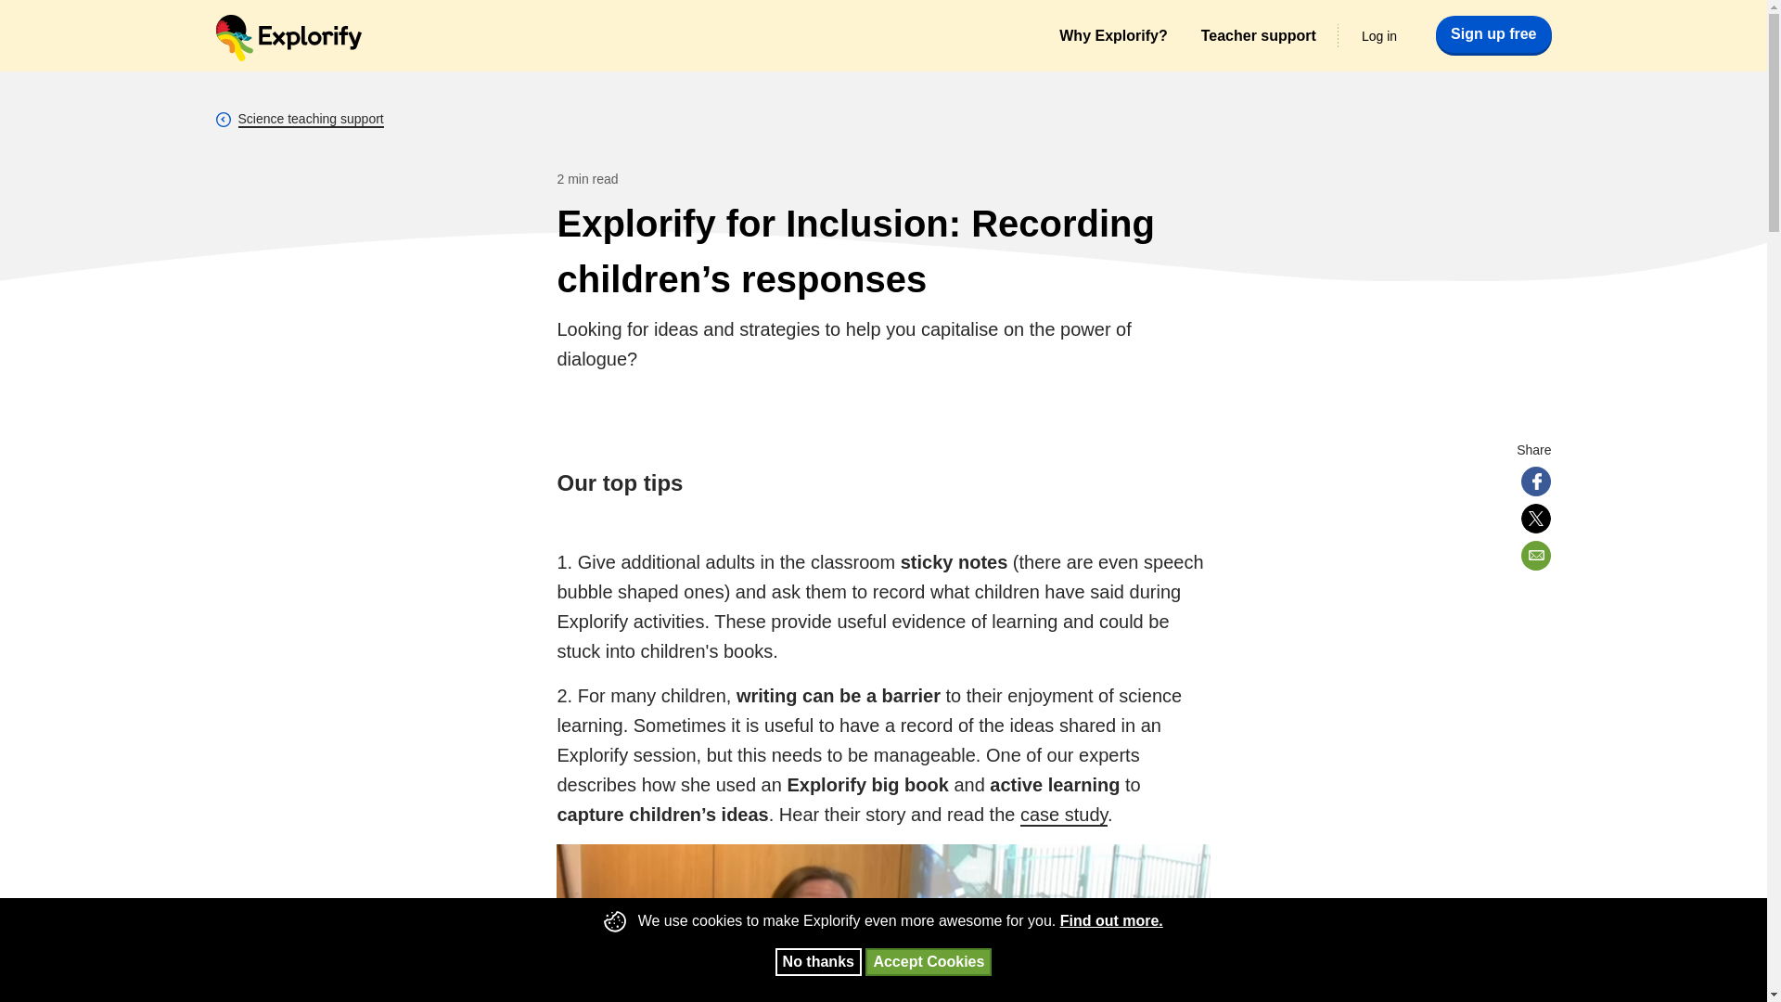 The width and height of the screenshot is (1781, 1002). Describe the element at coordinates (1113, 35) in the screenshot. I see `Why Explorify?` at that location.